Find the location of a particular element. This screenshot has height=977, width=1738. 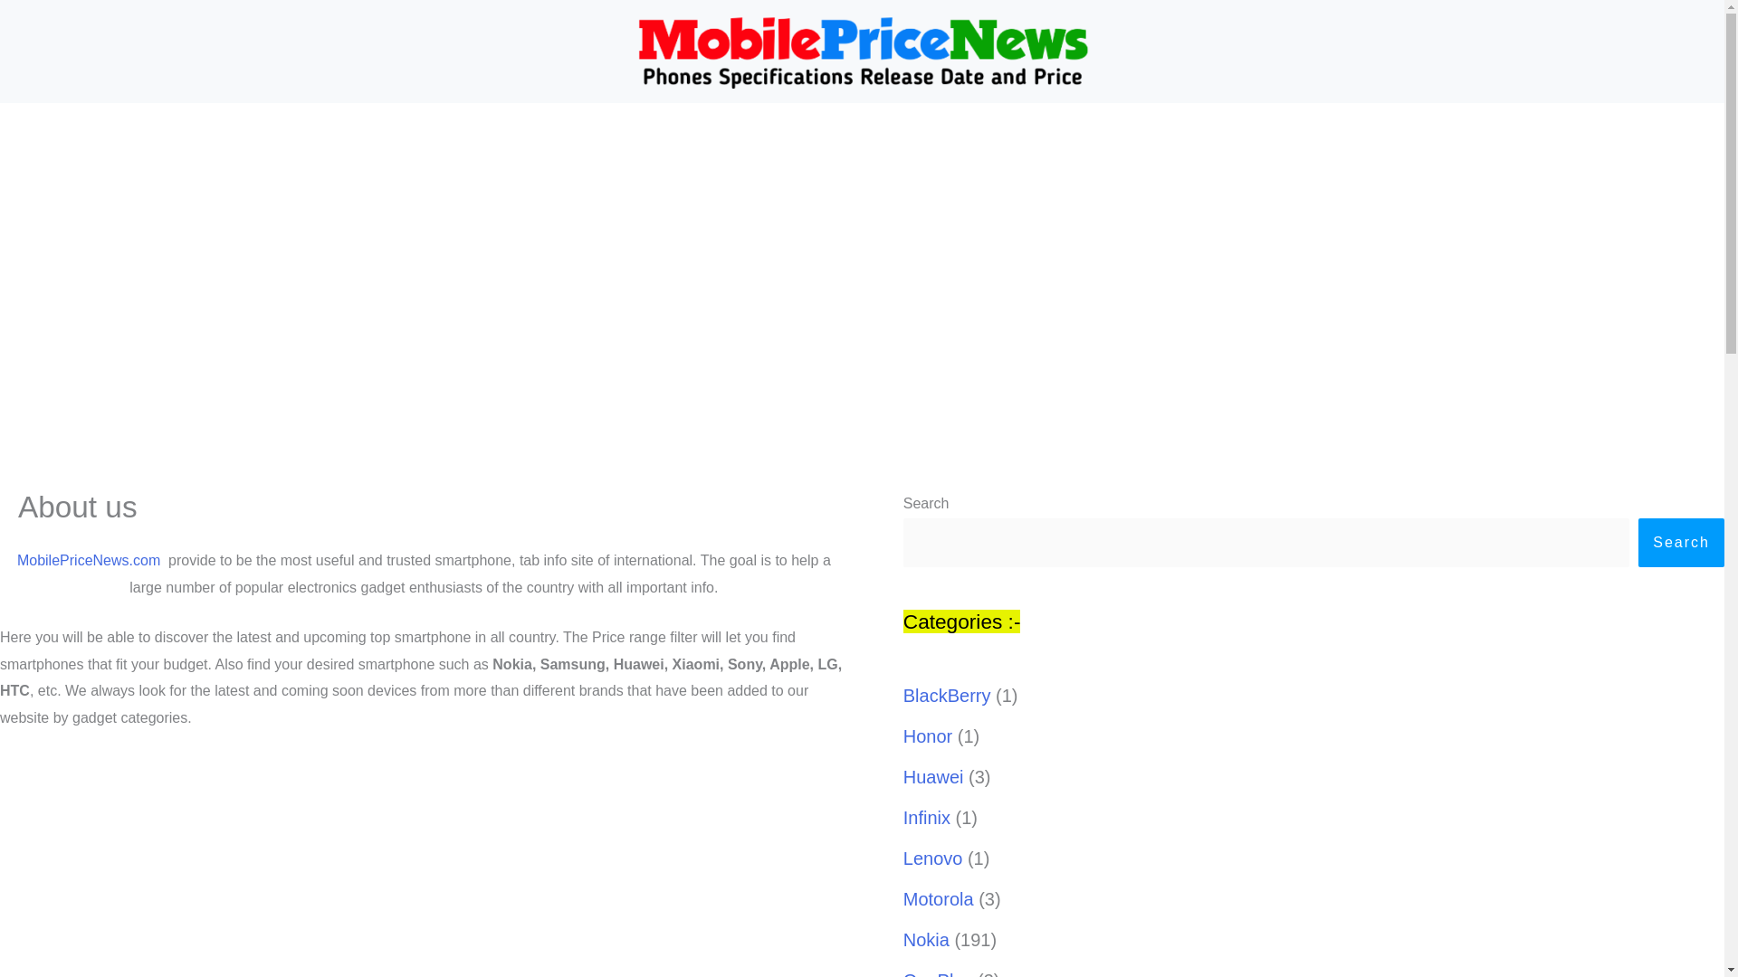

BlackBerry is located at coordinates (1095, 402).